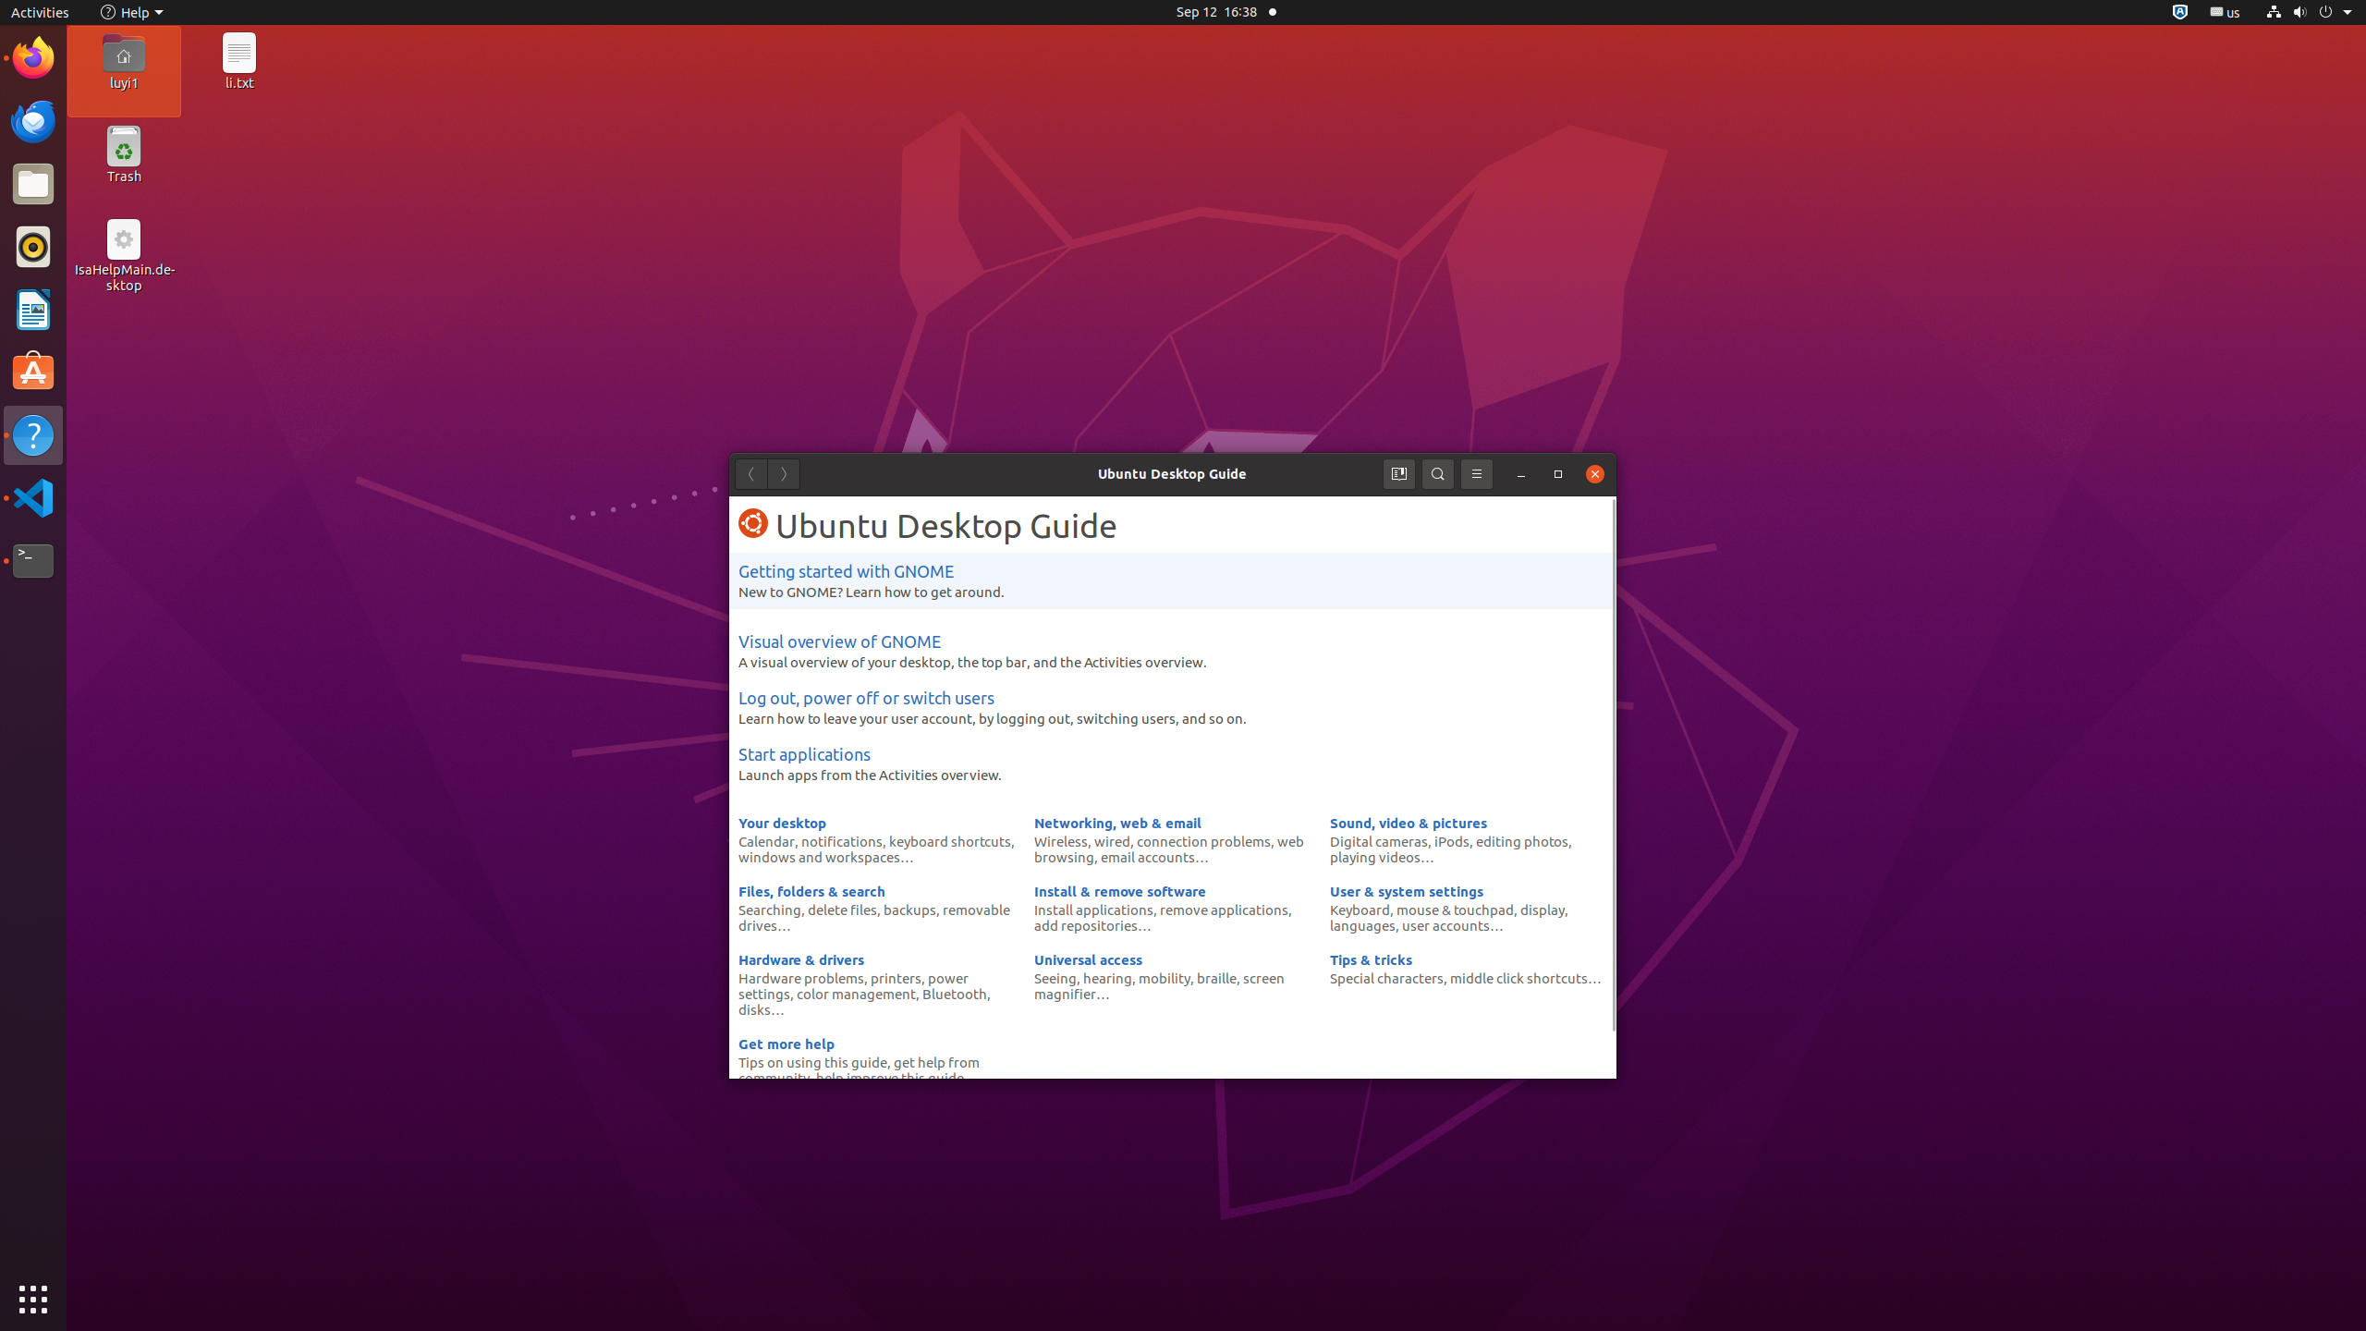 The height and width of the screenshot is (1331, 2366). Describe the element at coordinates (1372, 959) in the screenshot. I see `Tips & tricks` at that location.